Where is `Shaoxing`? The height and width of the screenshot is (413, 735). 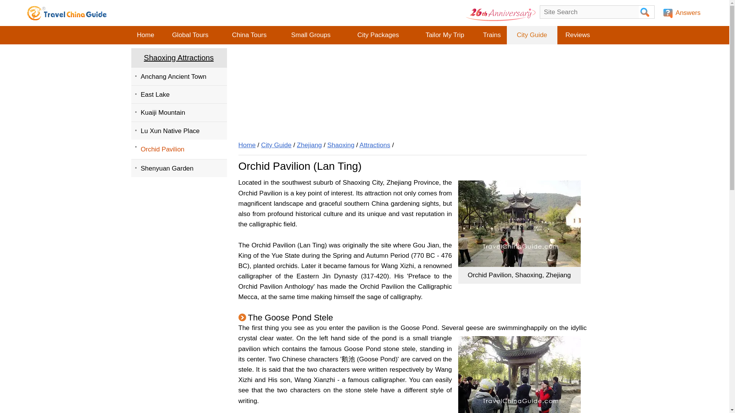 Shaoxing is located at coordinates (341, 145).